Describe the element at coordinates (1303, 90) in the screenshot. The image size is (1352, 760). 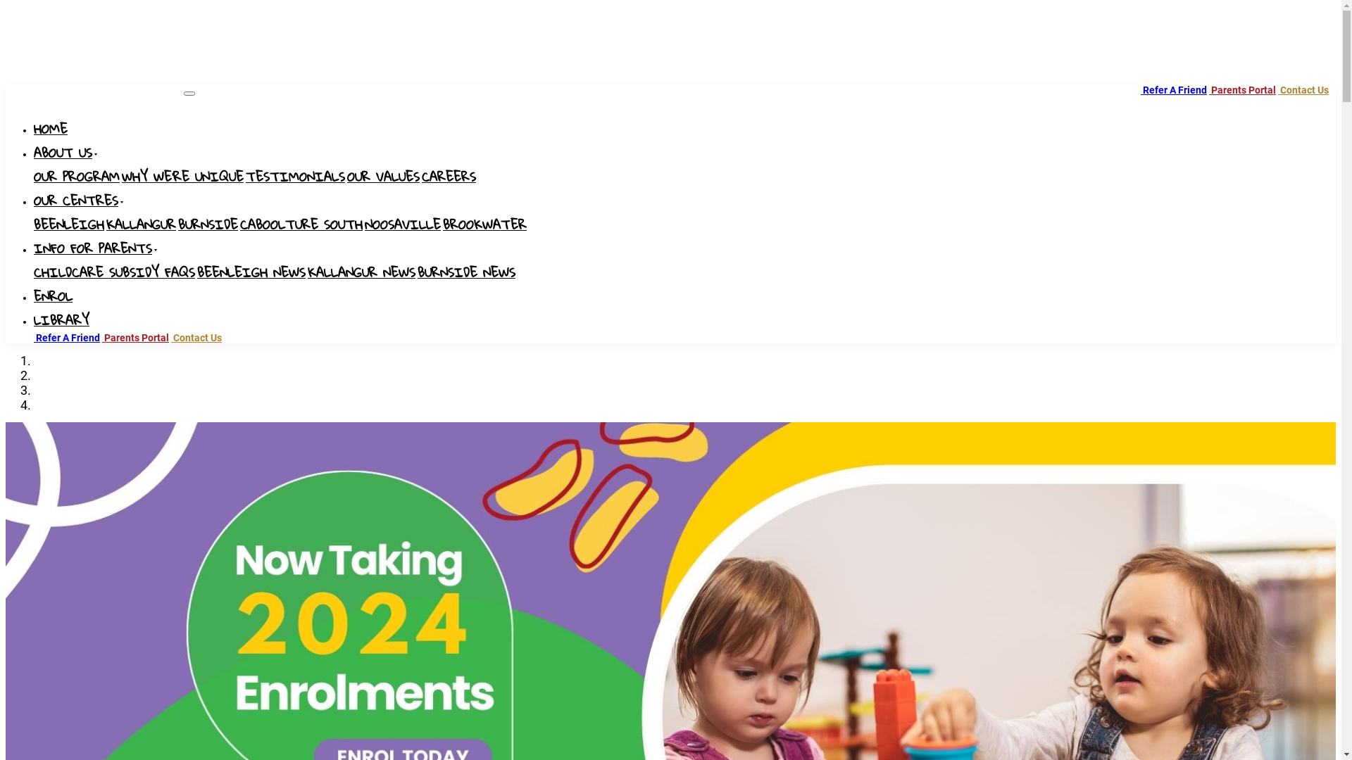
I see ` Contact Us` at that location.